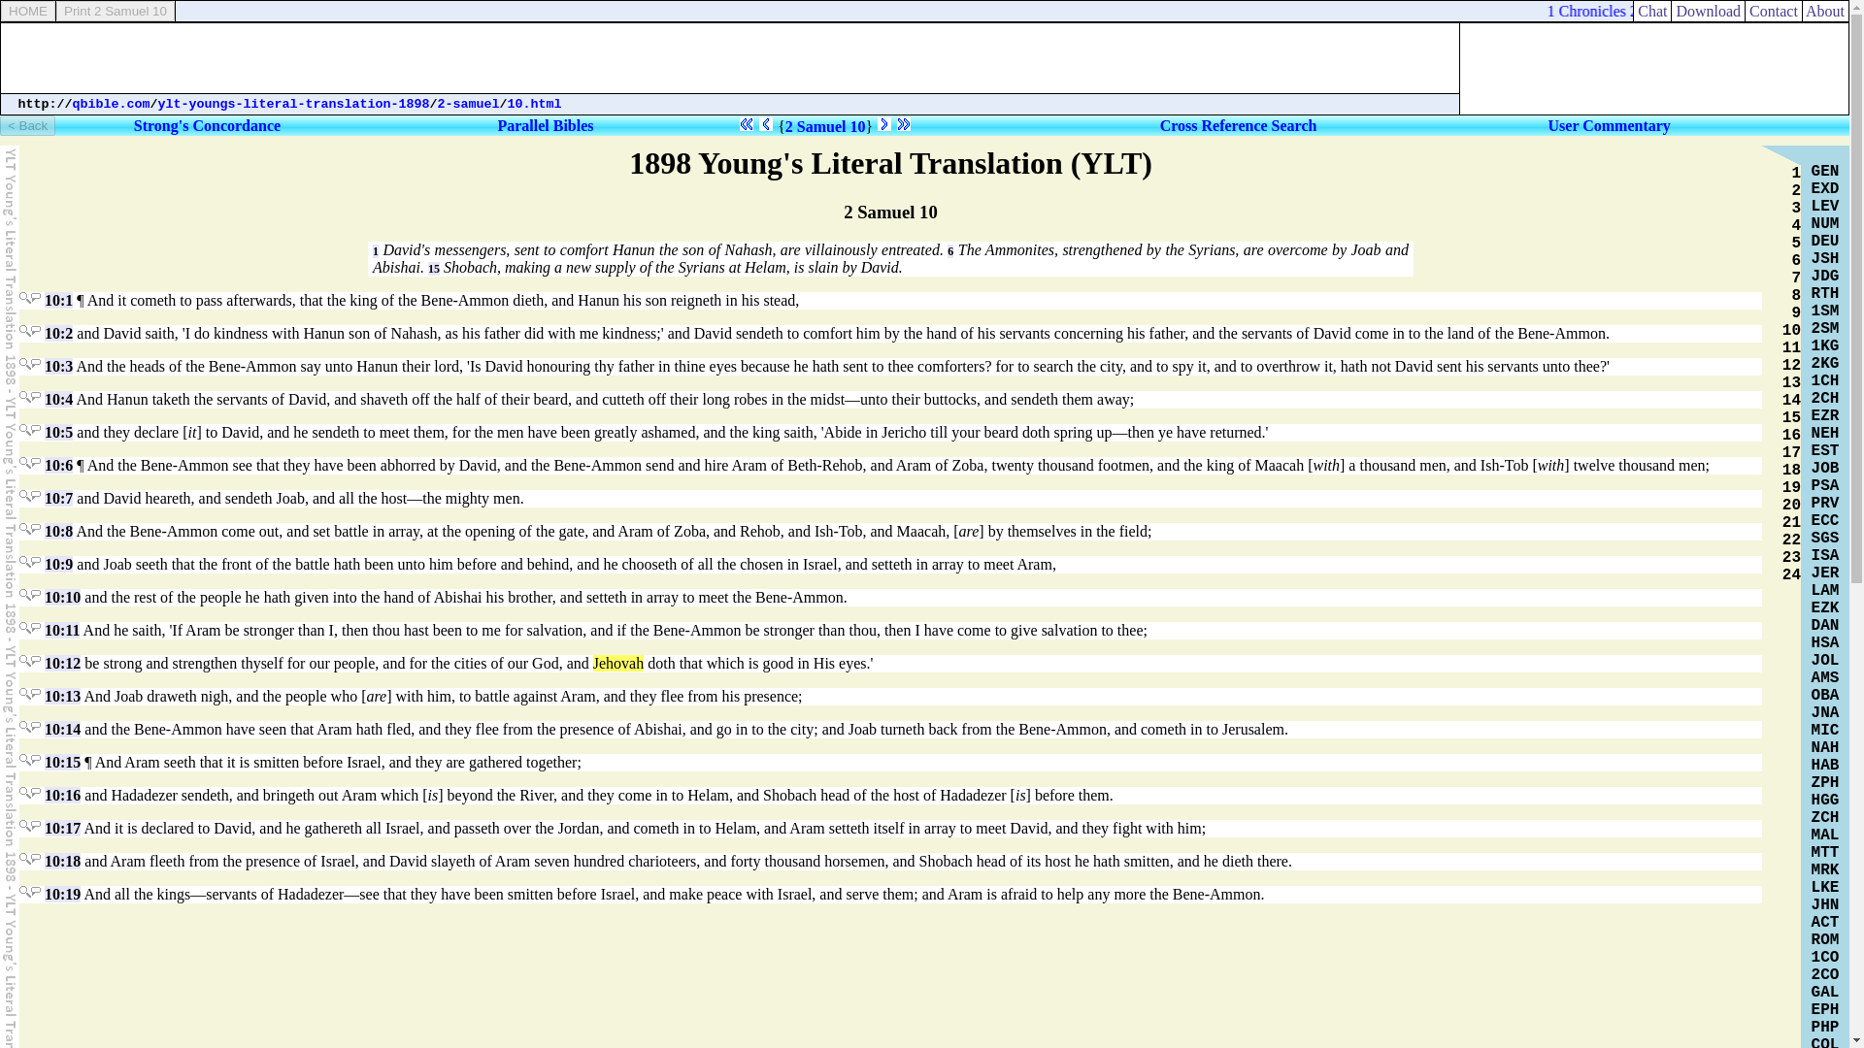 This screenshot has height=1048, width=1864. Describe the element at coordinates (58, 366) in the screenshot. I see `10:3` at that location.